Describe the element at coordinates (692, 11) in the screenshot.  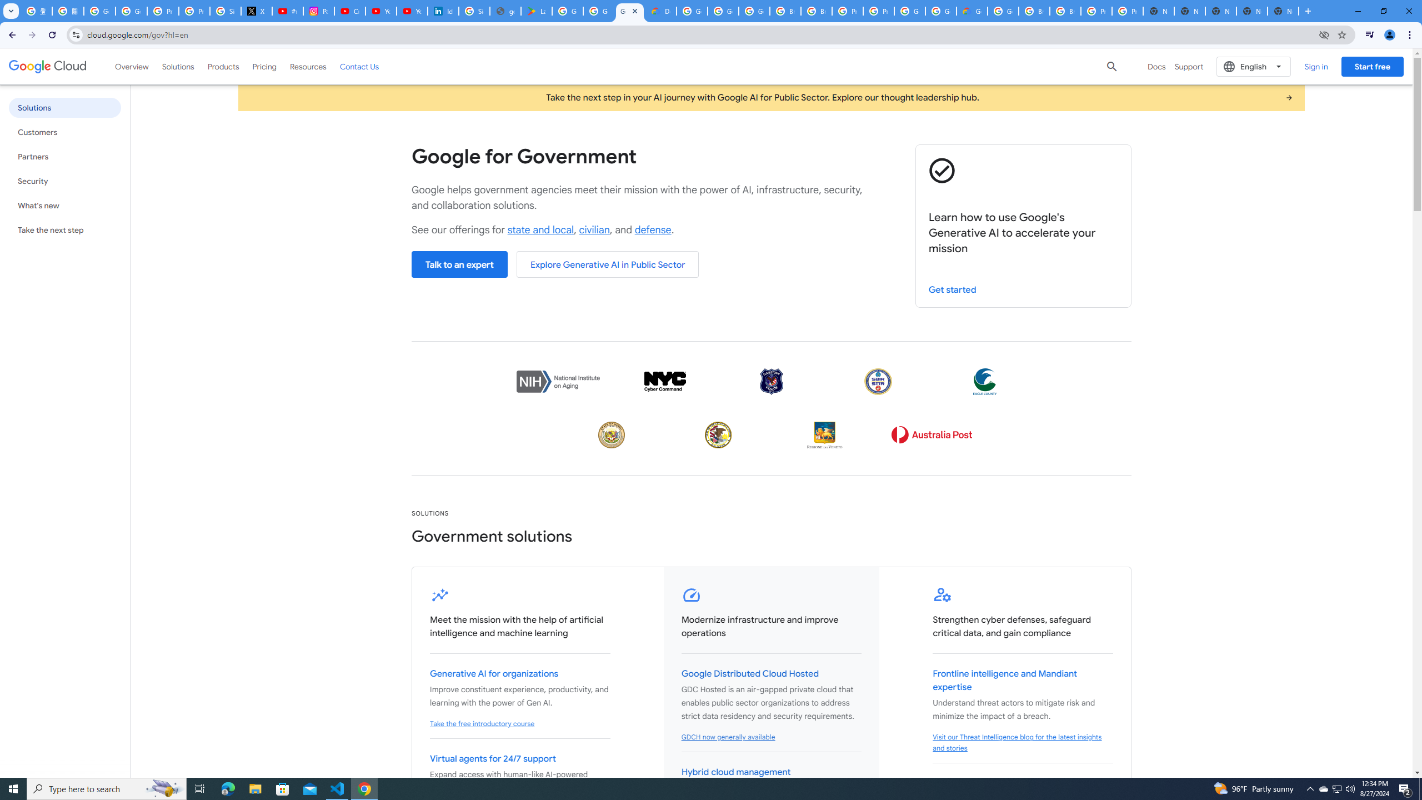
I see `Google Cloud Platform` at that location.